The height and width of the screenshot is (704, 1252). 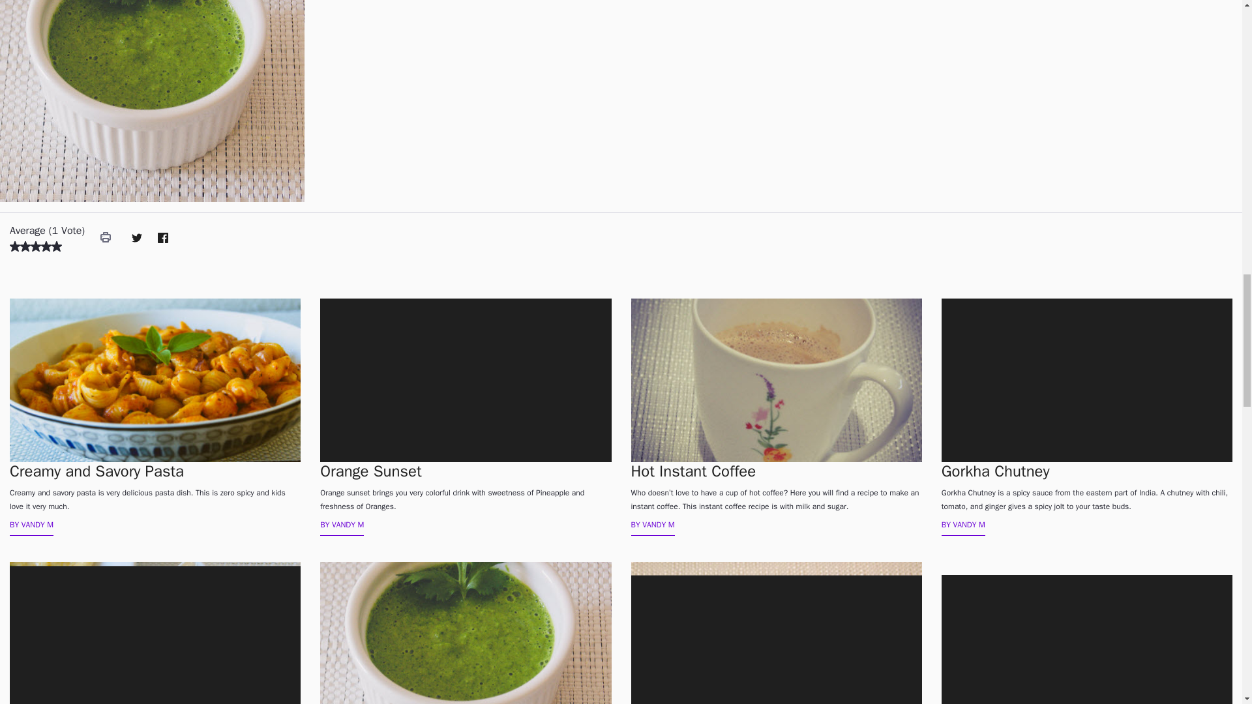 I want to click on Gorkha Chutney, so click(x=995, y=471).